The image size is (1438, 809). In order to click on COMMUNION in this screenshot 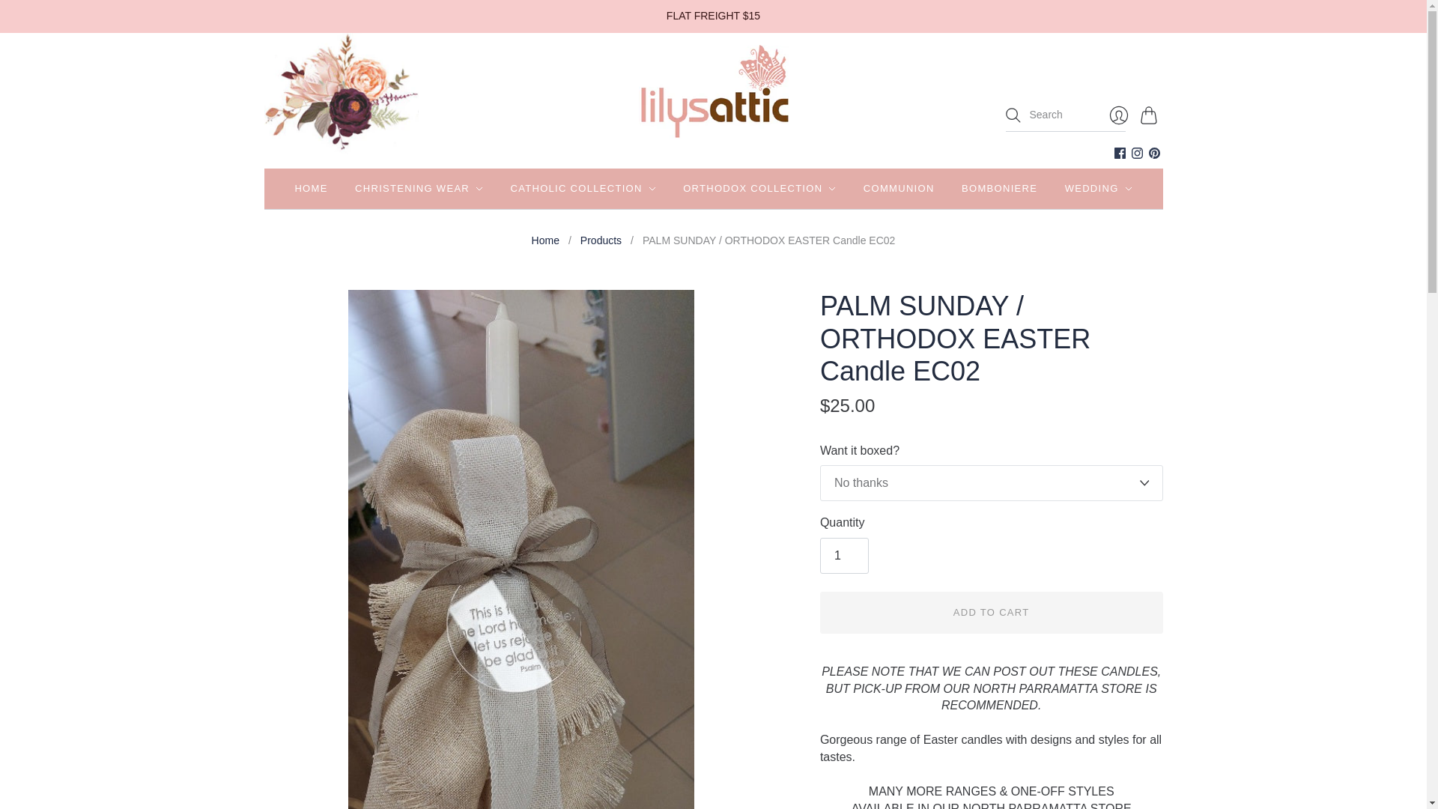, I will do `click(899, 189)`.